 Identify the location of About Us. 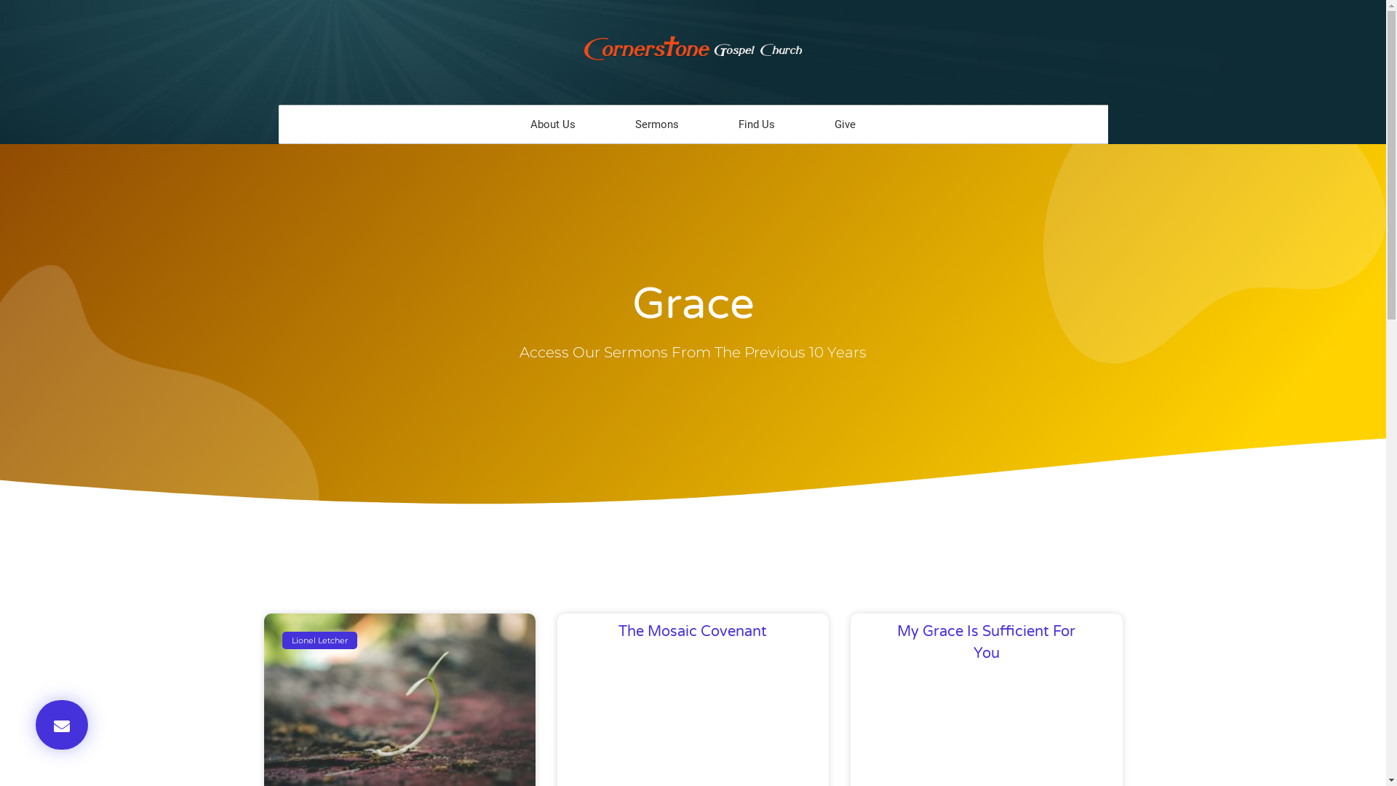
(553, 124).